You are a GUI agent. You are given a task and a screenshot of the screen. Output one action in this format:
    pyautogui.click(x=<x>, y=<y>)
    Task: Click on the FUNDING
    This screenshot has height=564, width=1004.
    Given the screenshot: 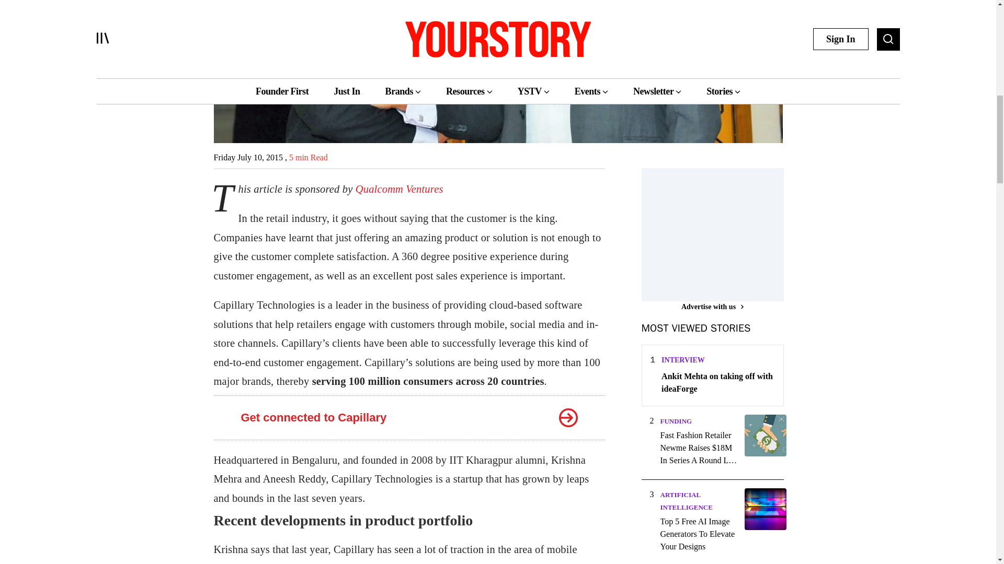 What is the action you would take?
    pyautogui.click(x=676, y=421)
    